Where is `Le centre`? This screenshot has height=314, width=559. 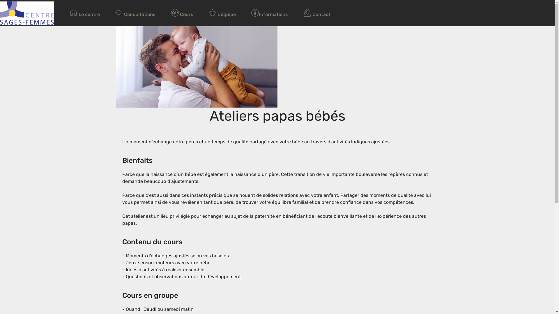 Le centre is located at coordinates (85, 13).